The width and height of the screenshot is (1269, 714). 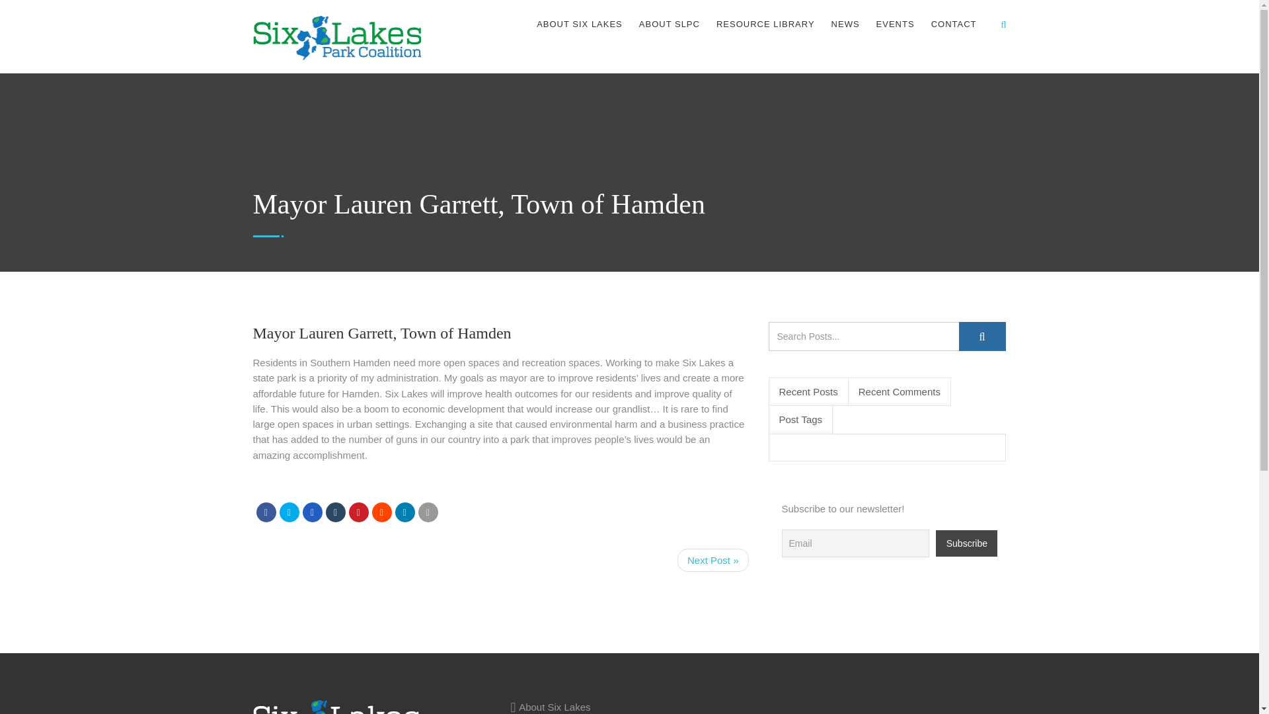 What do you see at coordinates (899, 391) in the screenshot?
I see `Recent Comments` at bounding box center [899, 391].